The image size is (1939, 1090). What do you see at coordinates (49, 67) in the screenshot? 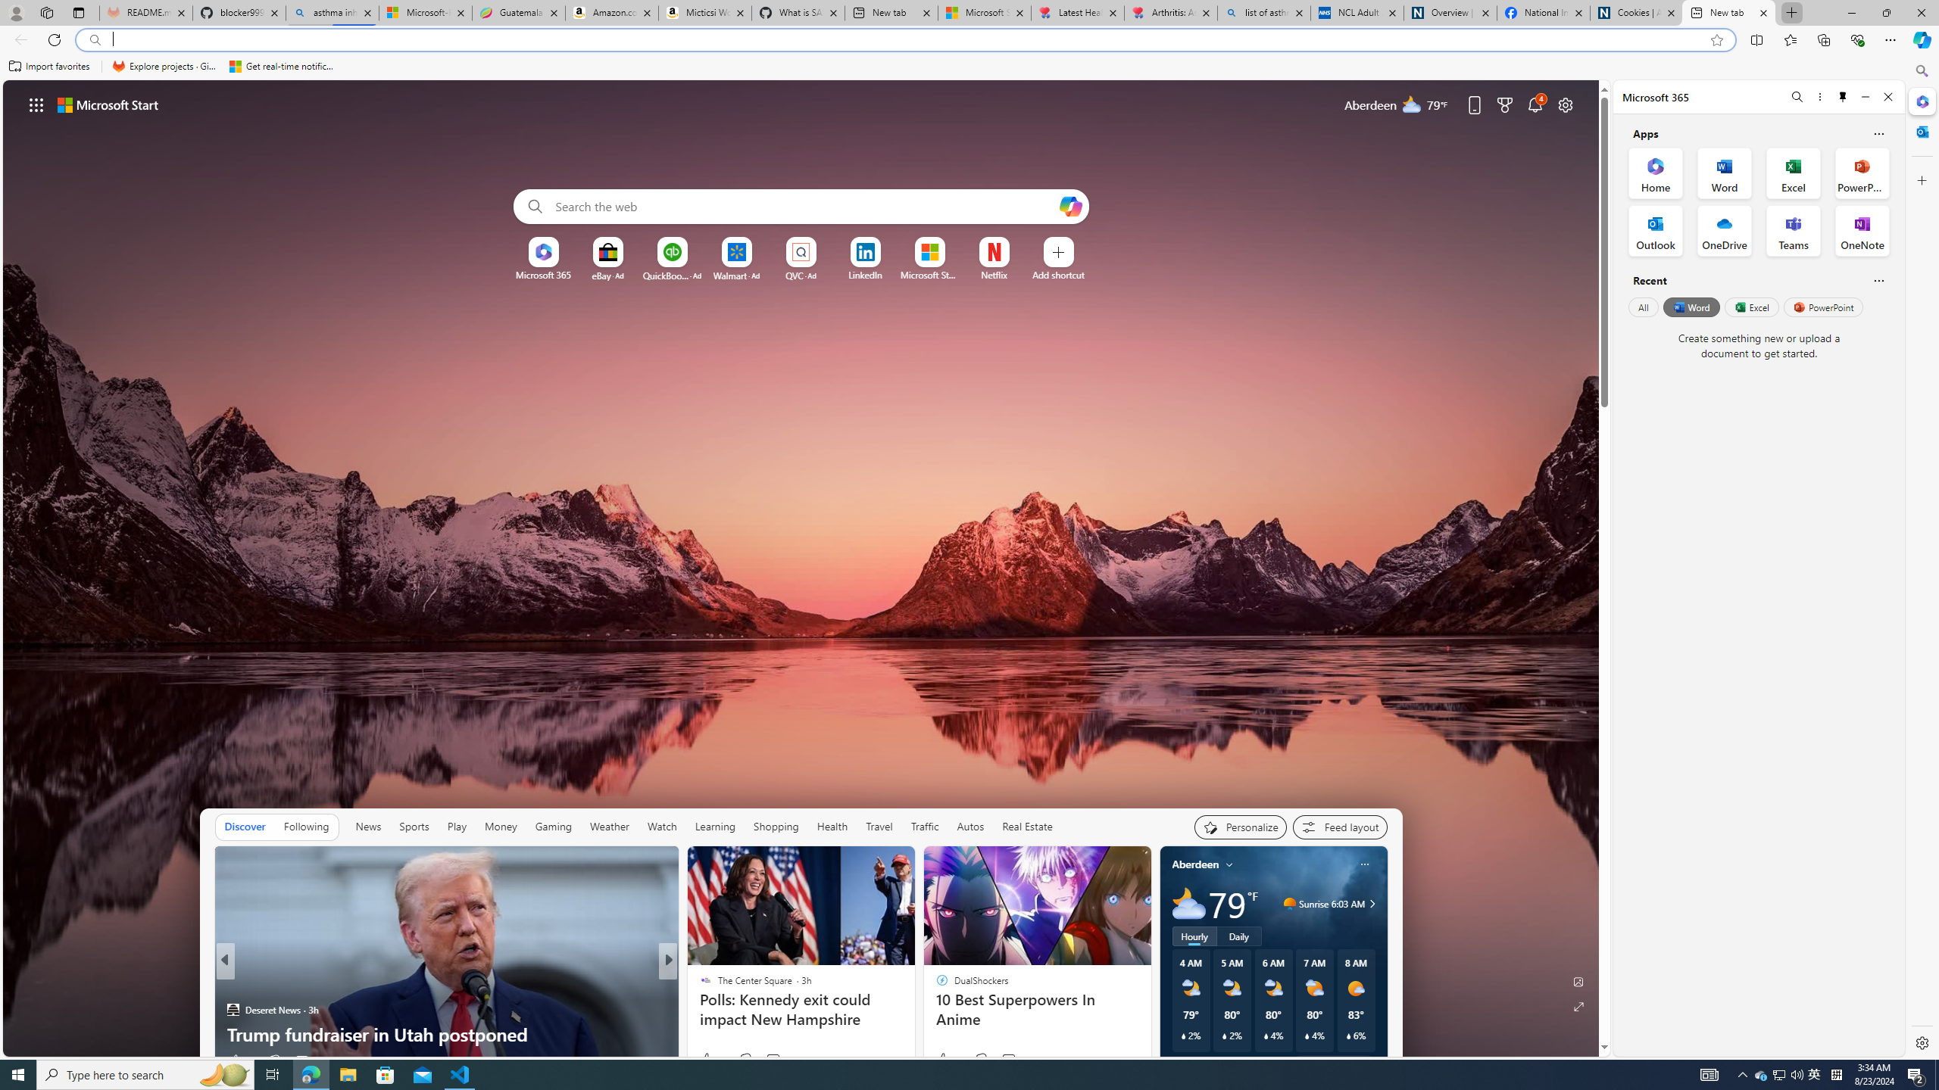
I see `Import favorites` at bounding box center [49, 67].